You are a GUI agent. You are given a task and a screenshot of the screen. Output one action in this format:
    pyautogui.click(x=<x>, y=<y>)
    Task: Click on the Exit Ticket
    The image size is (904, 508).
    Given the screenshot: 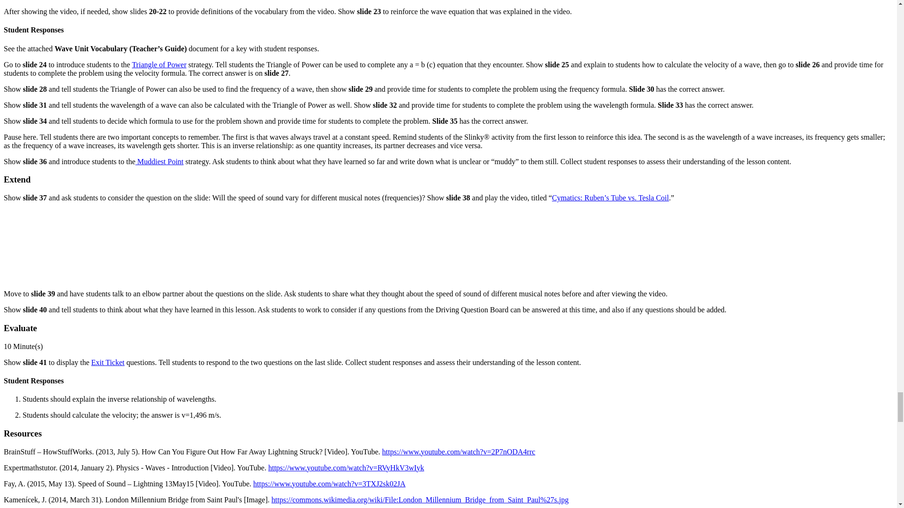 What is the action you would take?
    pyautogui.click(x=107, y=362)
    